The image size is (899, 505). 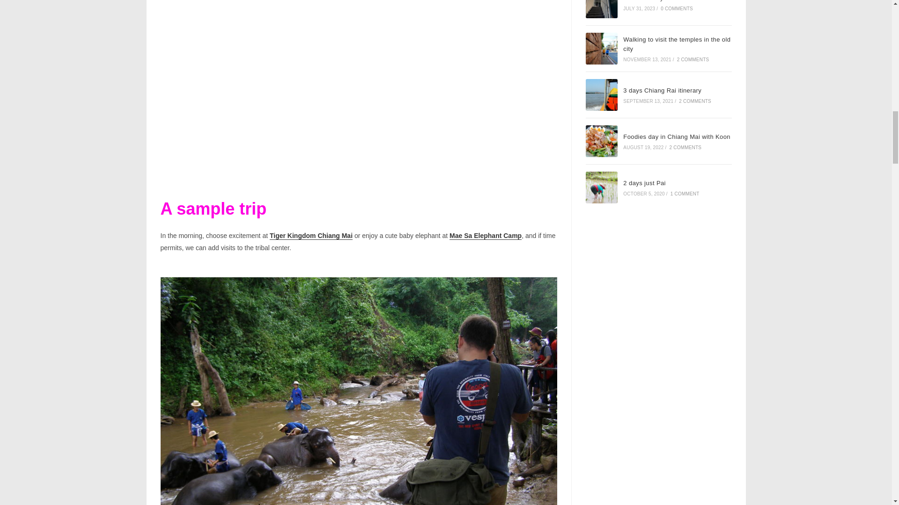 I want to click on 3 days Chiang Rai itinerary, so click(x=602, y=94).